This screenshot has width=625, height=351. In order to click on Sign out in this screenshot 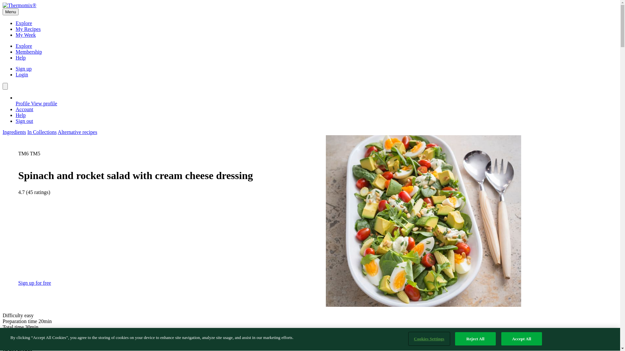, I will do `click(24, 121)`.